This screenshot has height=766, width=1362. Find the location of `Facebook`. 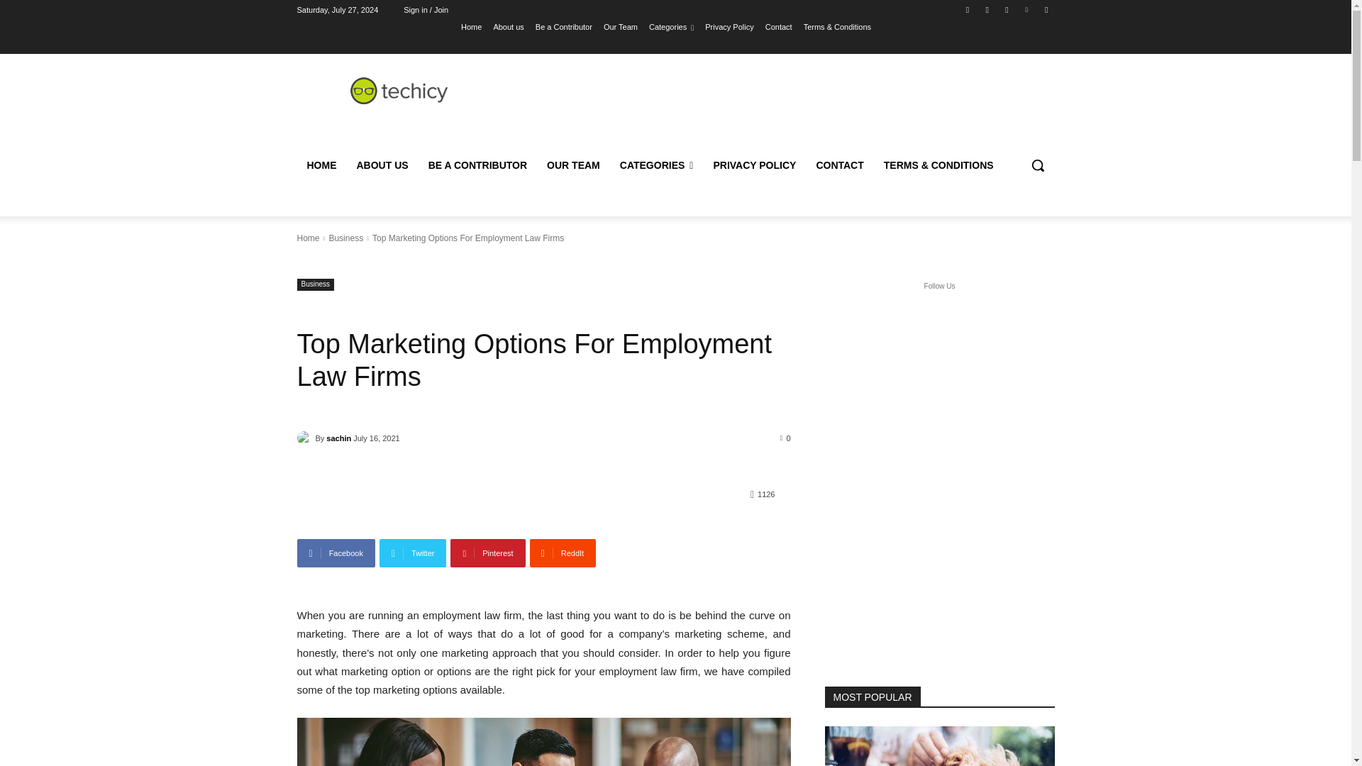

Facebook is located at coordinates (336, 553).